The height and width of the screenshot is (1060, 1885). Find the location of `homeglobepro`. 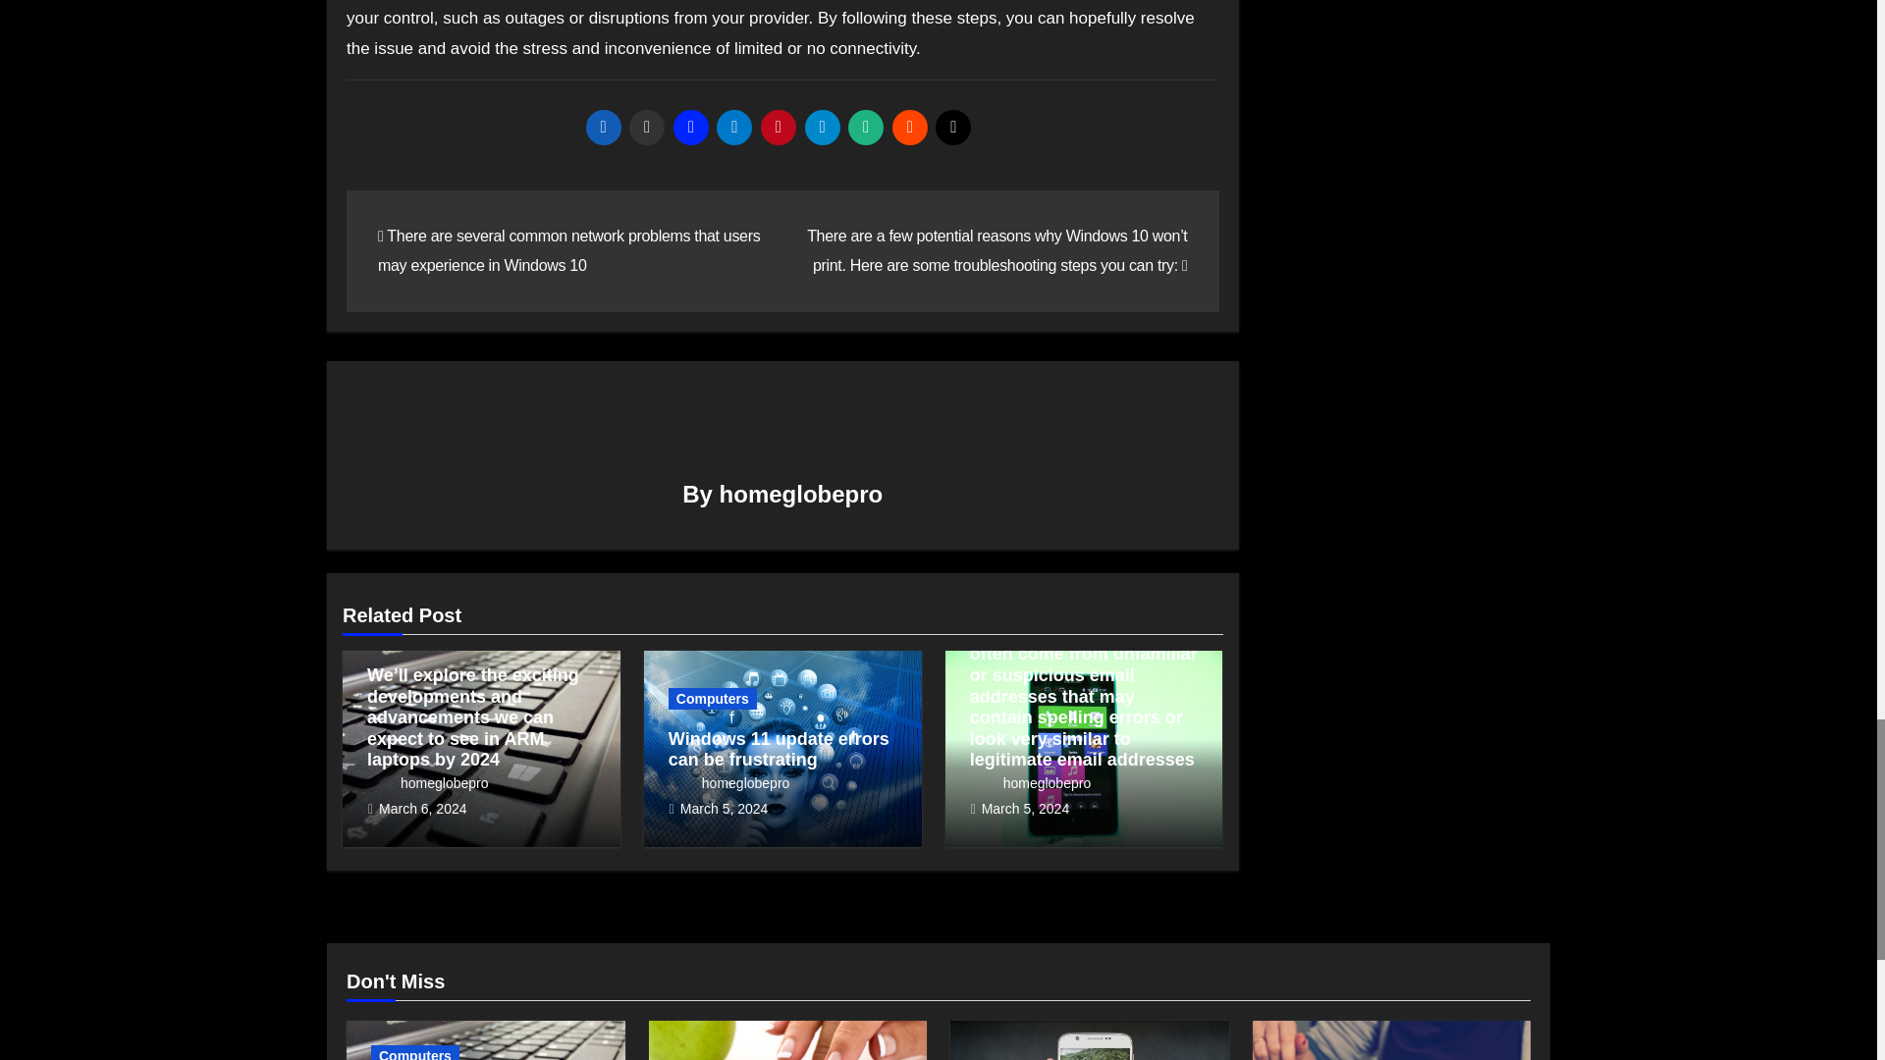

homeglobepro is located at coordinates (801, 495).